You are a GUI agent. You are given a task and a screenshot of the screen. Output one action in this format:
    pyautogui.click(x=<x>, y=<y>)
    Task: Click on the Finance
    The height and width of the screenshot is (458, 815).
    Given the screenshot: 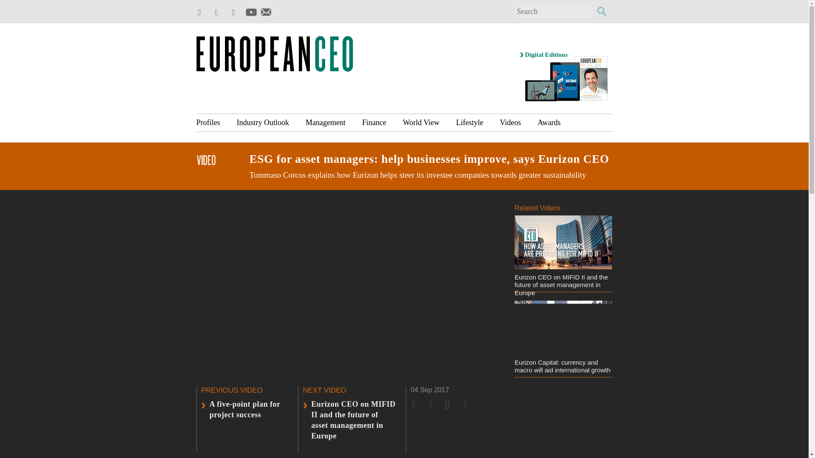 What is the action you would take?
    pyautogui.click(x=374, y=122)
    